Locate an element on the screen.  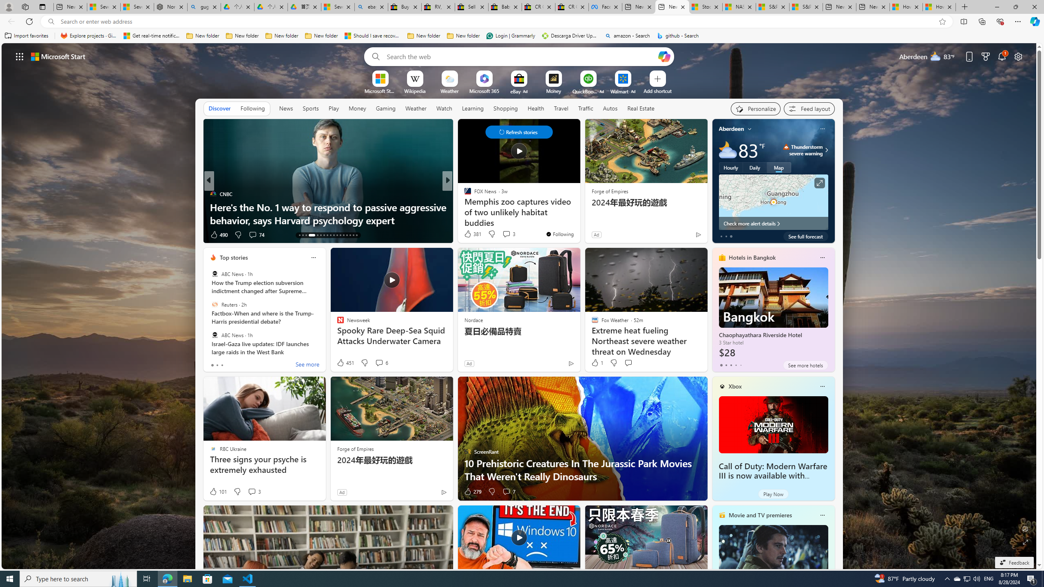
Play is located at coordinates (334, 108).